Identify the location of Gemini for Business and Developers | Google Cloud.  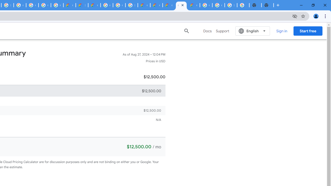
(94, 5).